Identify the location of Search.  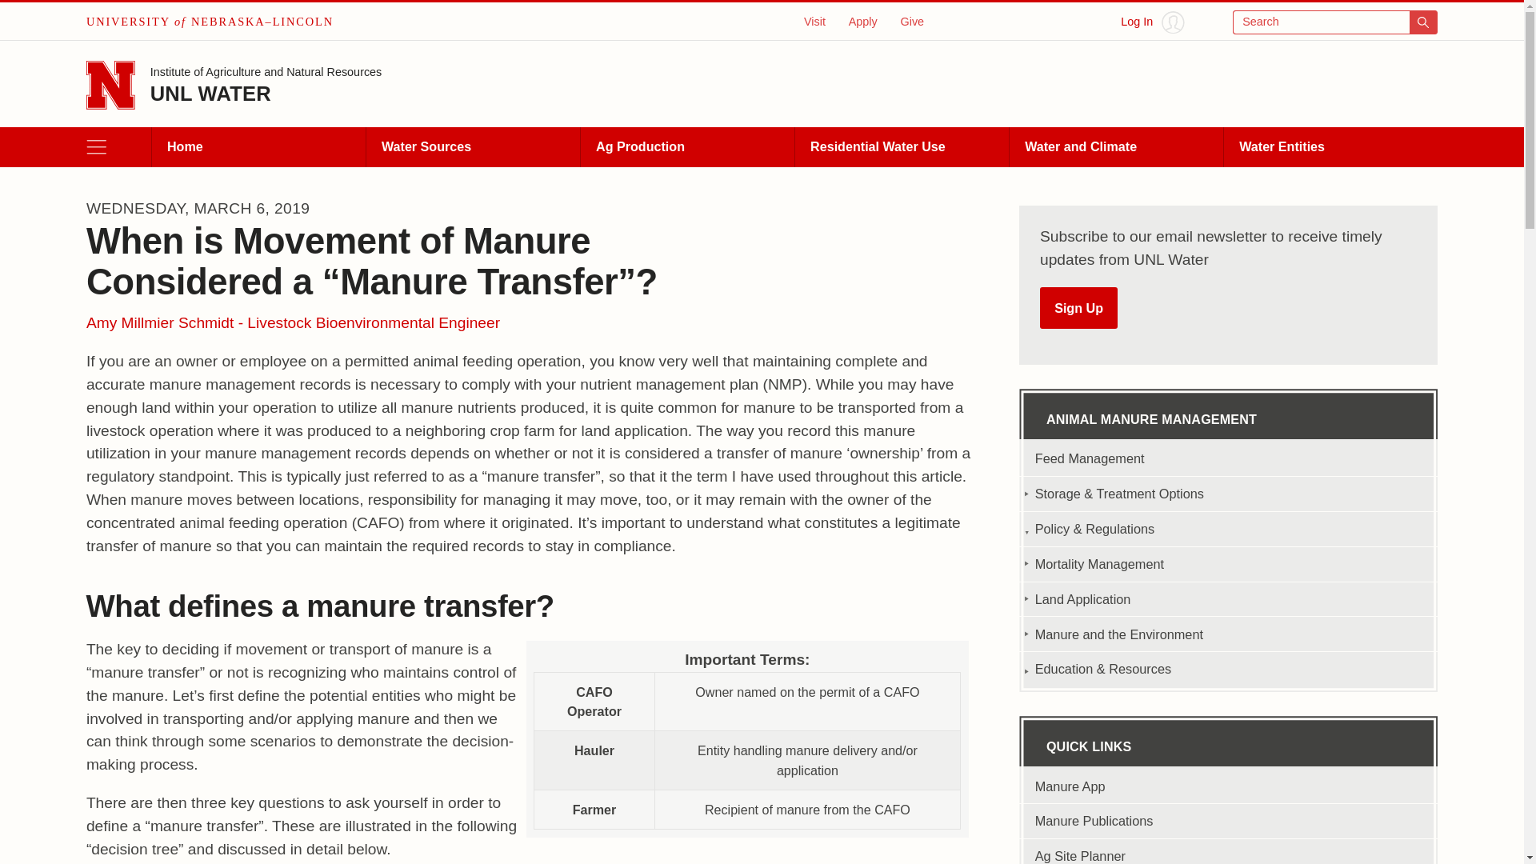
(1335, 22).